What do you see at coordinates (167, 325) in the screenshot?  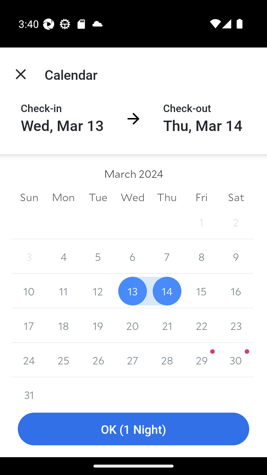 I see `21 21 March 2024` at bounding box center [167, 325].